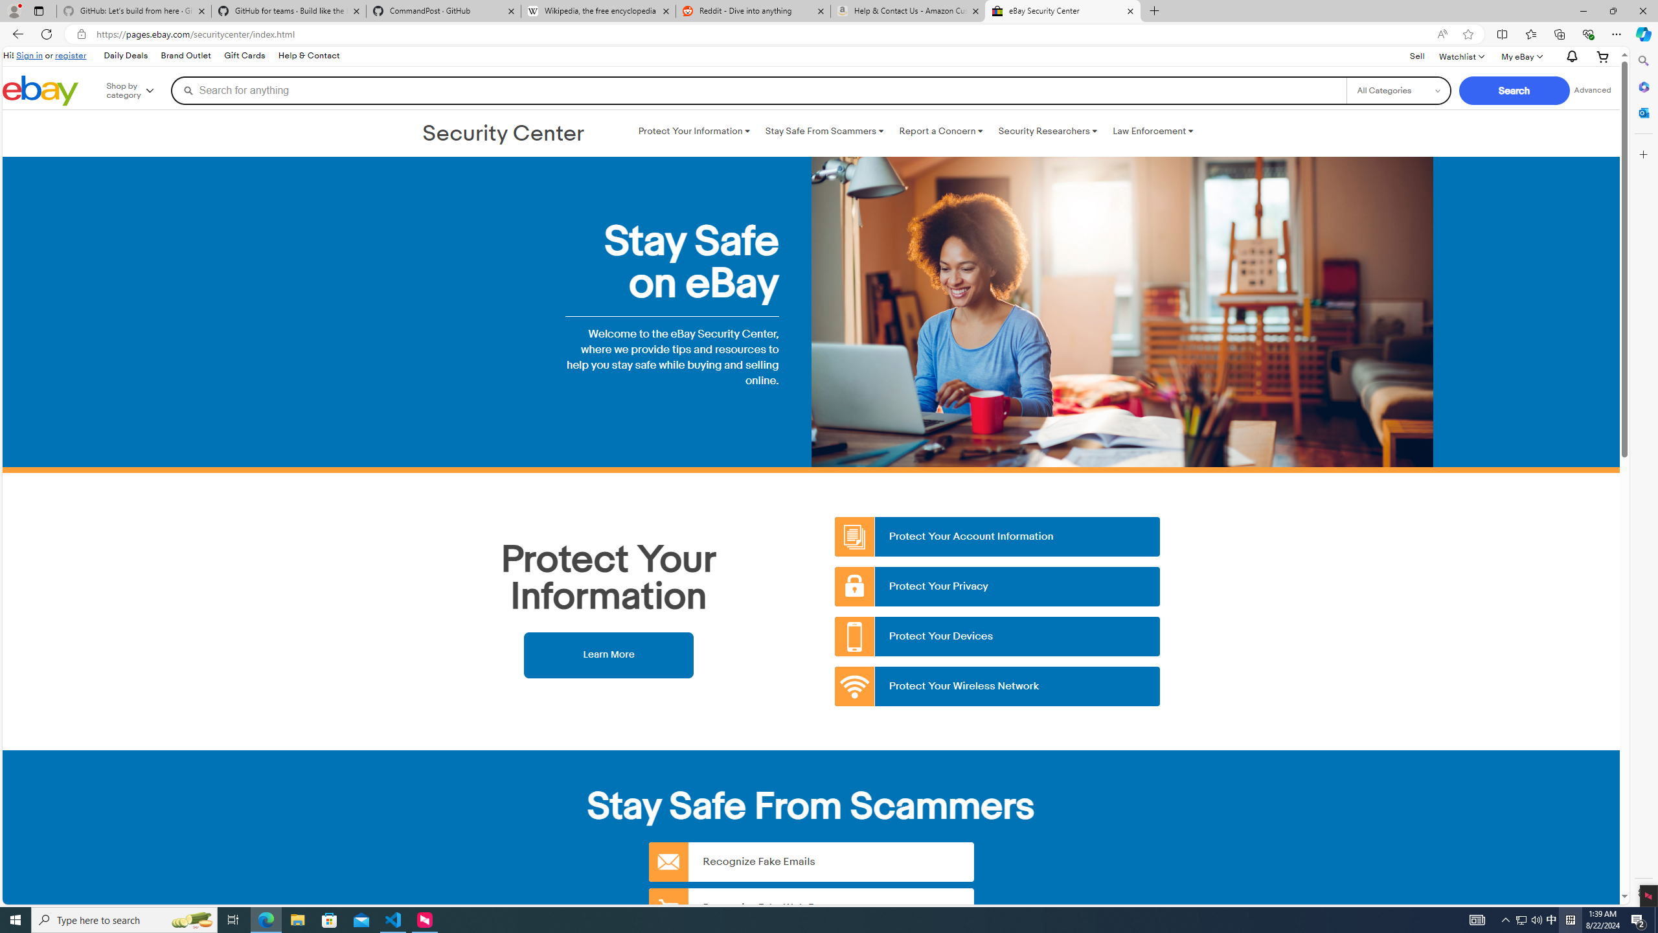  I want to click on Protect Your Privacy, so click(998, 587).